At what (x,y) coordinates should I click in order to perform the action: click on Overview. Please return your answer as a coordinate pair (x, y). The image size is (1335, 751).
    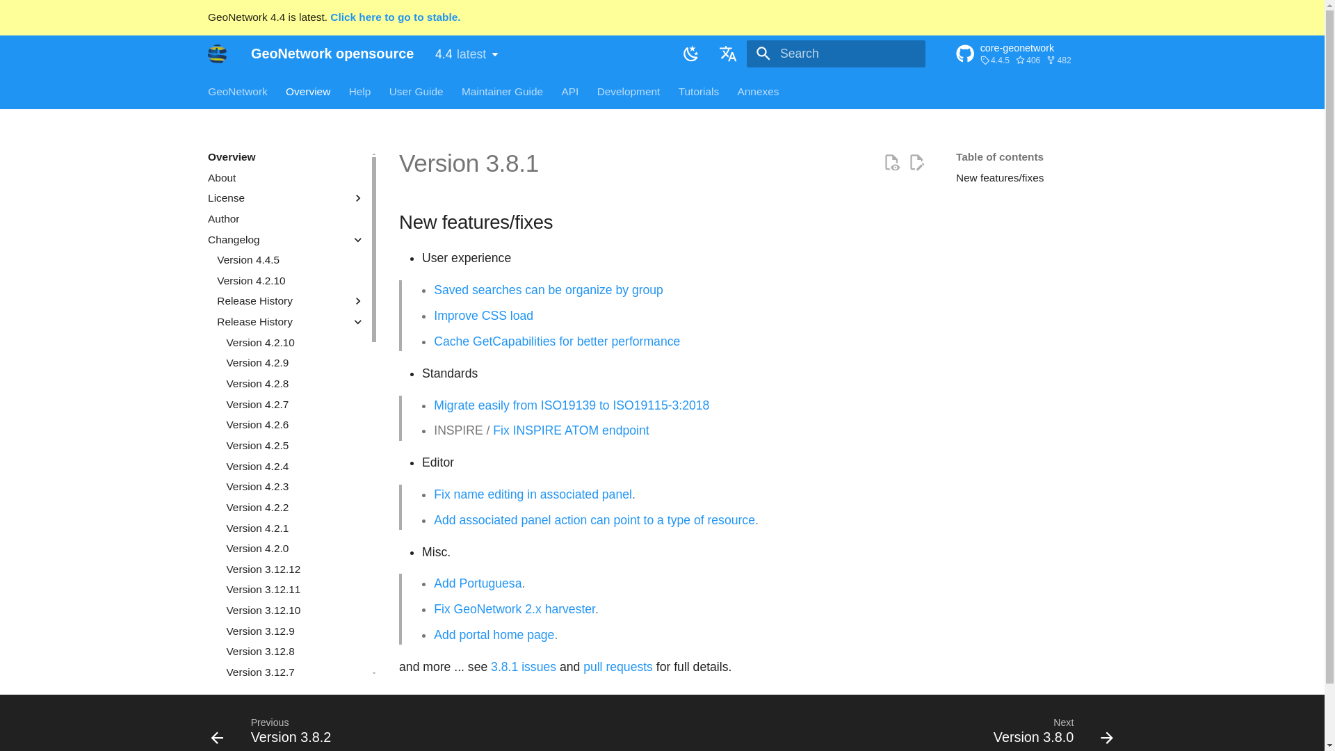
    Looking at the image, I should click on (286, 157).